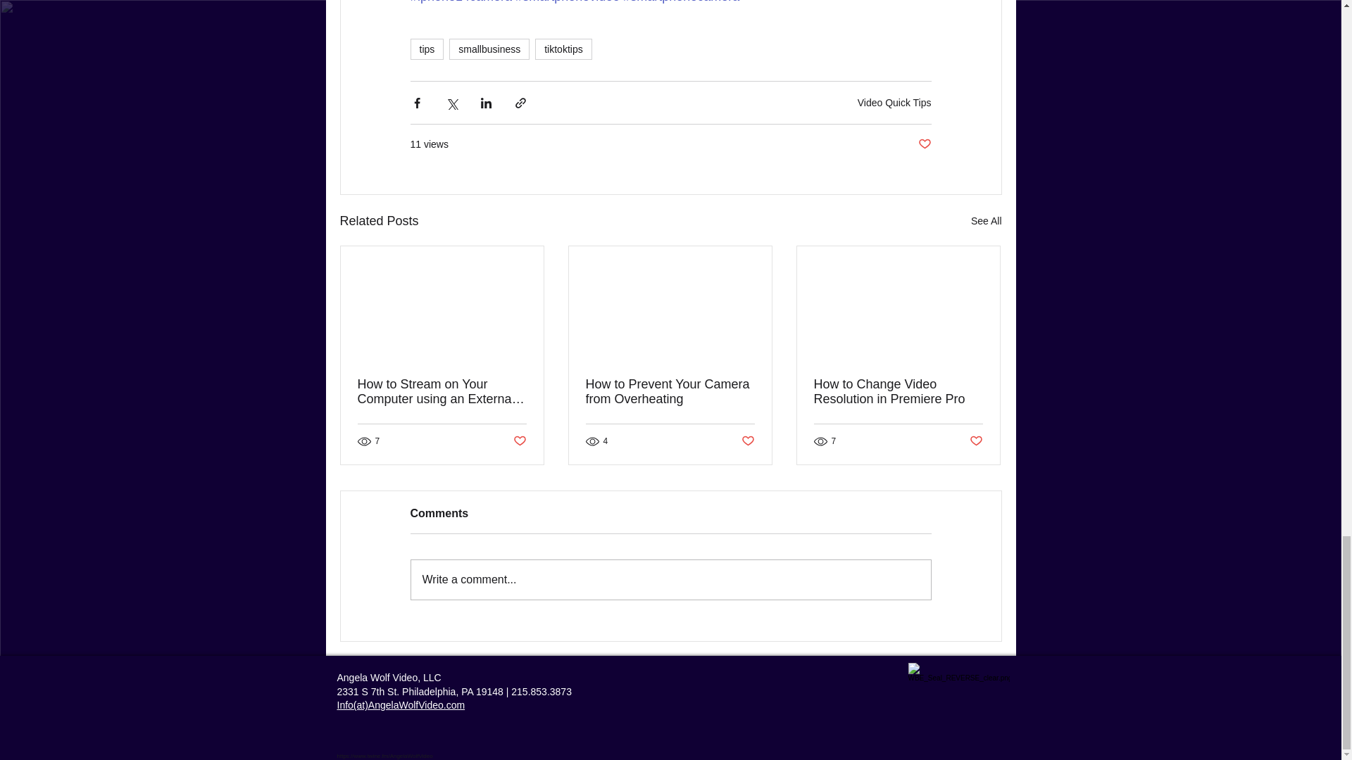  What do you see at coordinates (426, 49) in the screenshot?
I see `tips` at bounding box center [426, 49].